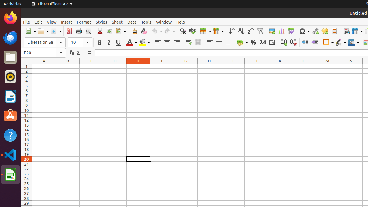 Image resolution: width=368 pixels, height=207 pixels. What do you see at coordinates (144, 43) in the screenshot?
I see `Background Color` at bounding box center [144, 43].